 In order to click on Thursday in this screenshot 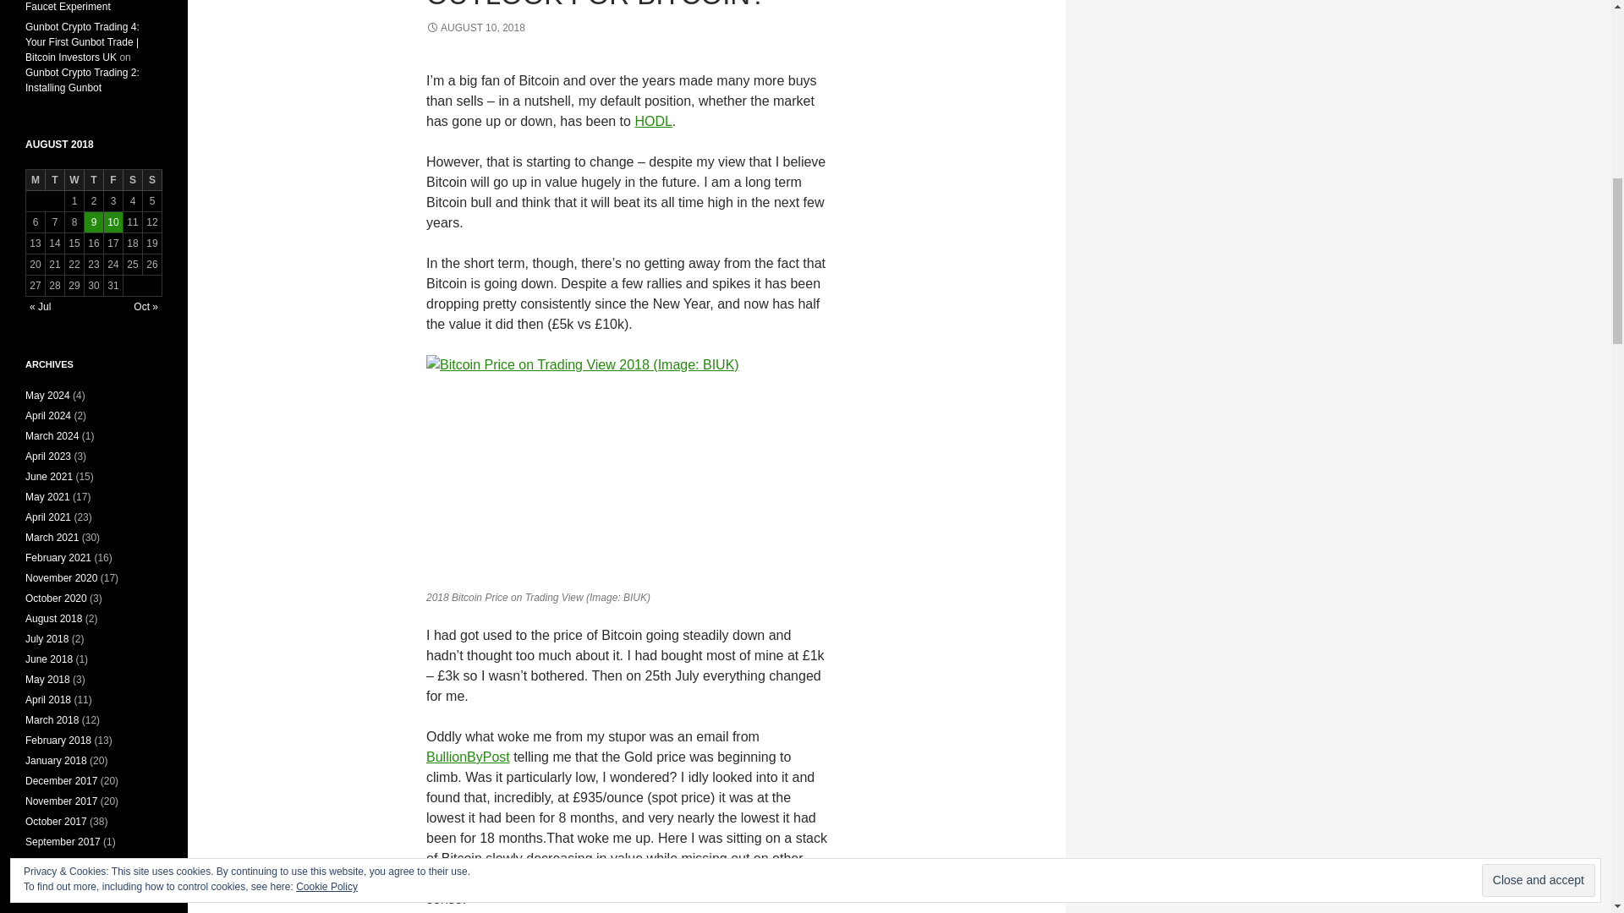, I will do `click(93, 179)`.